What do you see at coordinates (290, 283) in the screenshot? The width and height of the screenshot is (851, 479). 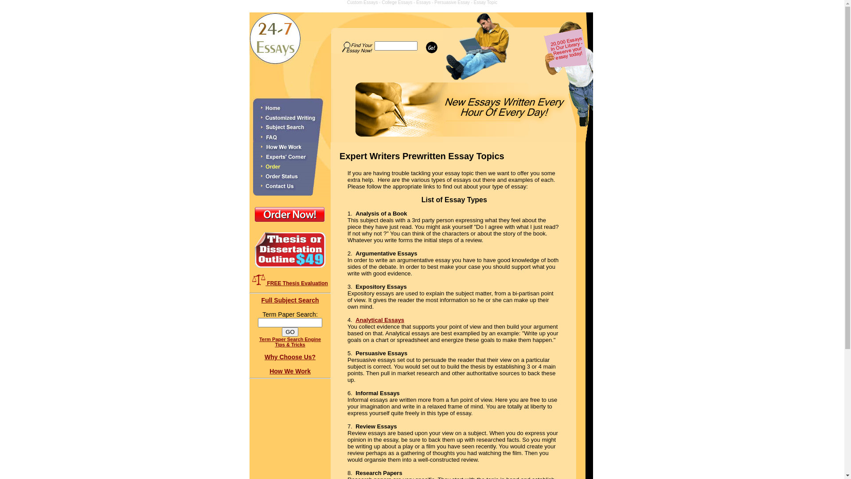 I see `FREE Thesis Evaluation` at bounding box center [290, 283].